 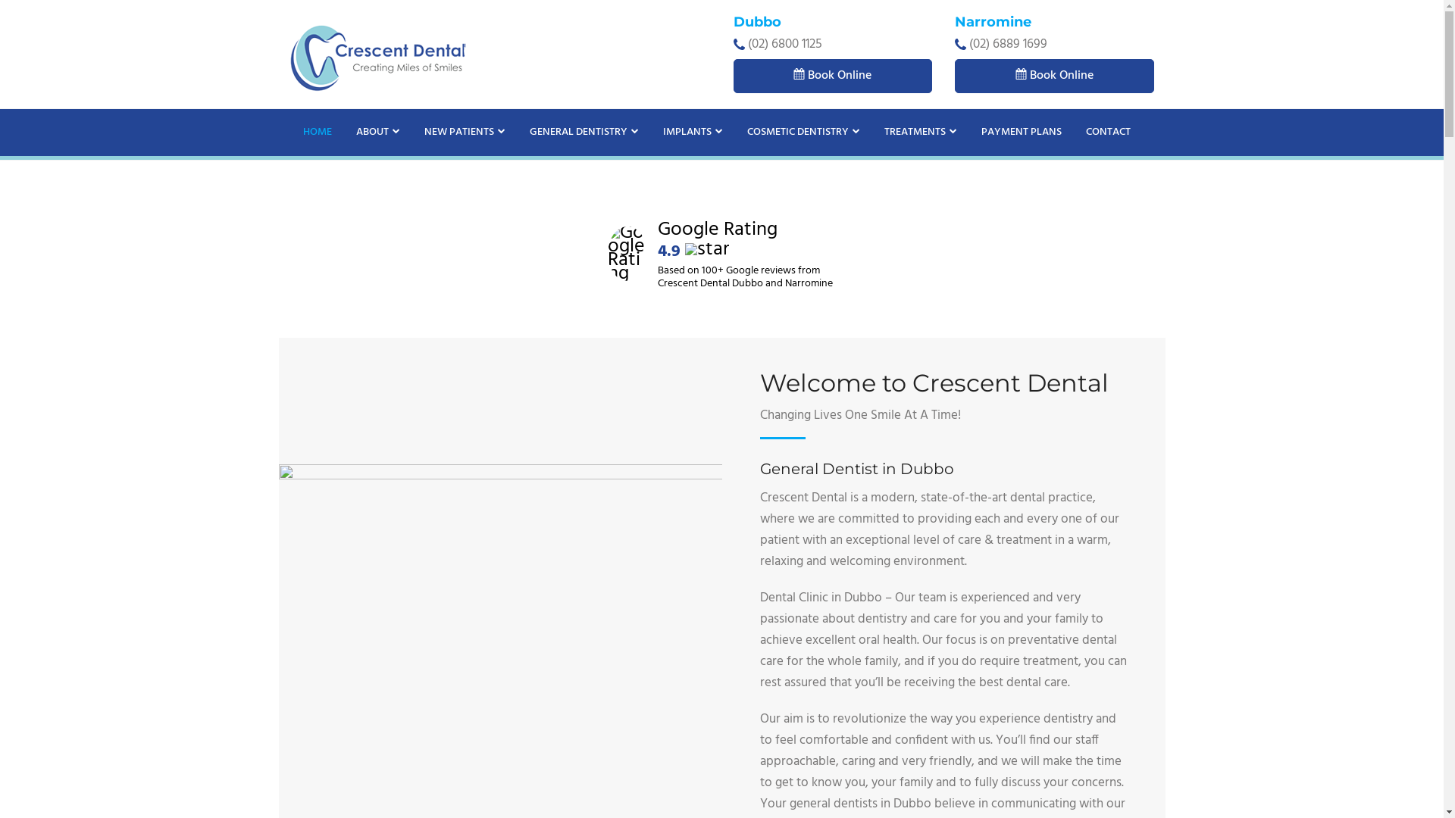 What do you see at coordinates (834, 76) in the screenshot?
I see `Book Online` at bounding box center [834, 76].